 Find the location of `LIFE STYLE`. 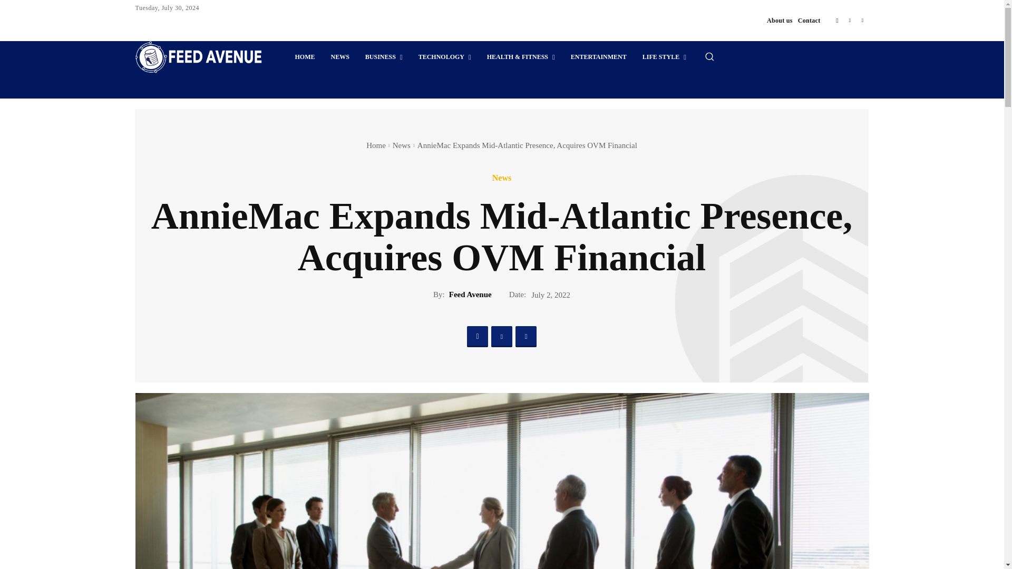

LIFE STYLE is located at coordinates (664, 57).